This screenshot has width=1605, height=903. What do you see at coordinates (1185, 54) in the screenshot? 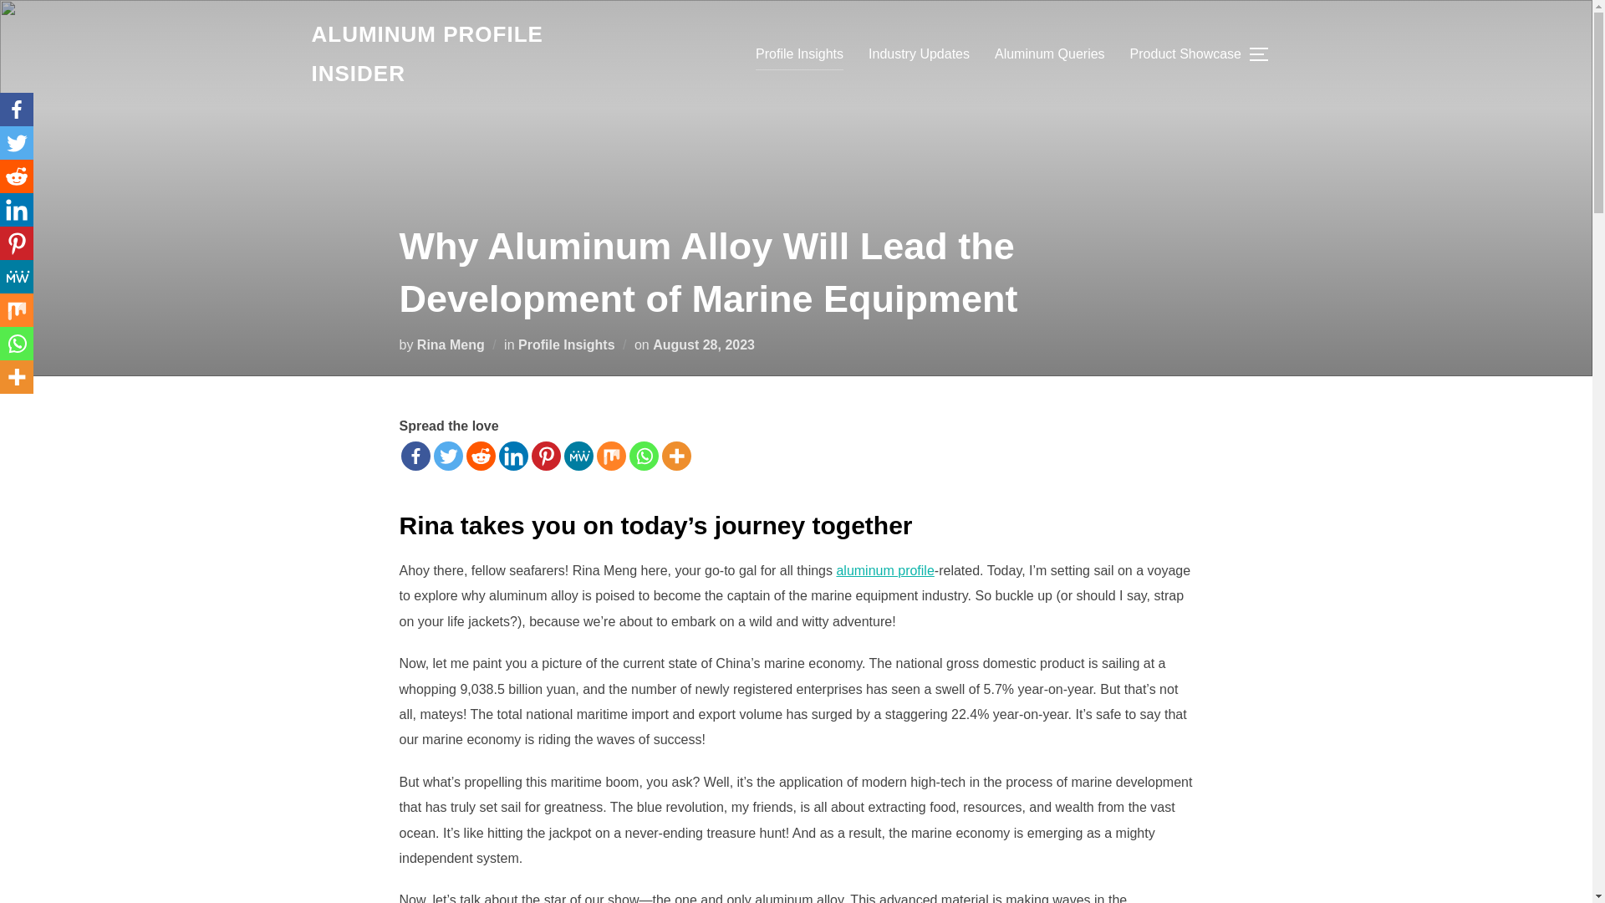
I see `Product Showcase` at bounding box center [1185, 54].